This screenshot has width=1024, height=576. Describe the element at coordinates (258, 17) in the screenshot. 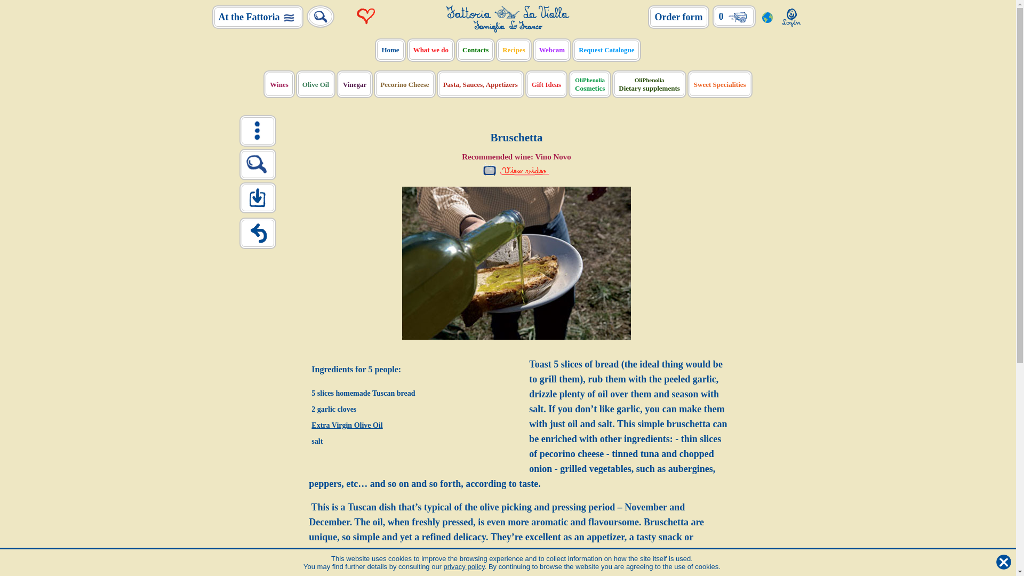

I see `At the Fattoria` at that location.